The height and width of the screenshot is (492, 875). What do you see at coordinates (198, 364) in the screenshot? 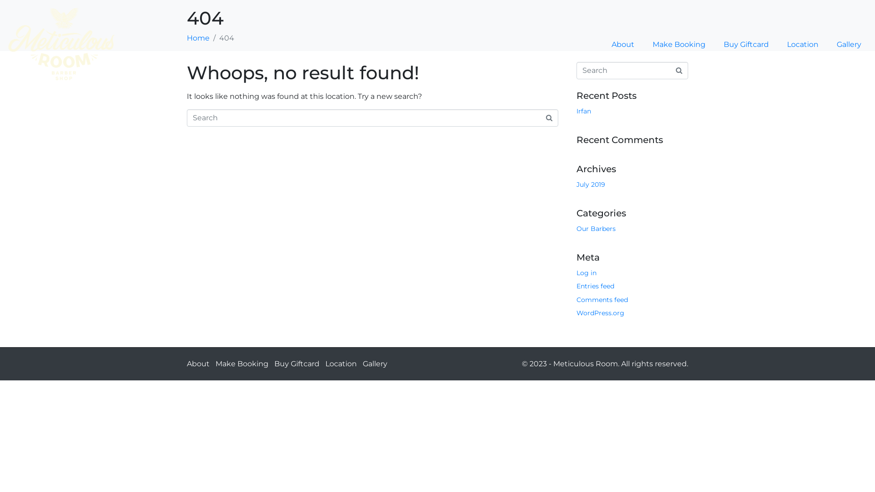
I see `About` at bounding box center [198, 364].